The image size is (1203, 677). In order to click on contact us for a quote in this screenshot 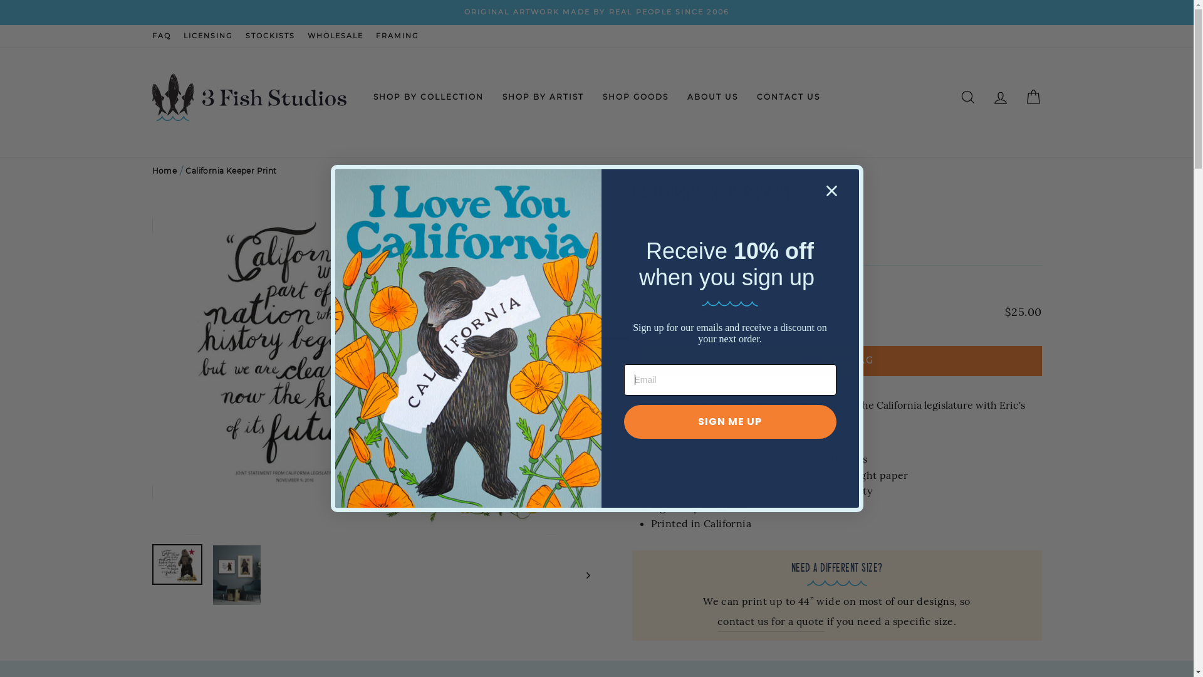, I will do `click(771, 622)`.